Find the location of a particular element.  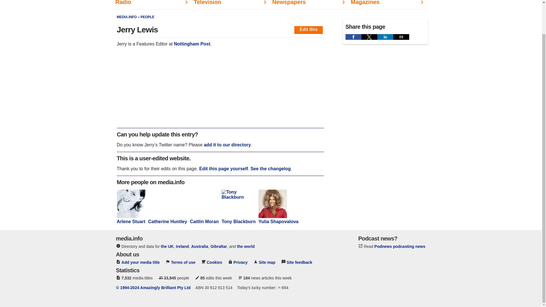

Terms of use is located at coordinates (183, 262).